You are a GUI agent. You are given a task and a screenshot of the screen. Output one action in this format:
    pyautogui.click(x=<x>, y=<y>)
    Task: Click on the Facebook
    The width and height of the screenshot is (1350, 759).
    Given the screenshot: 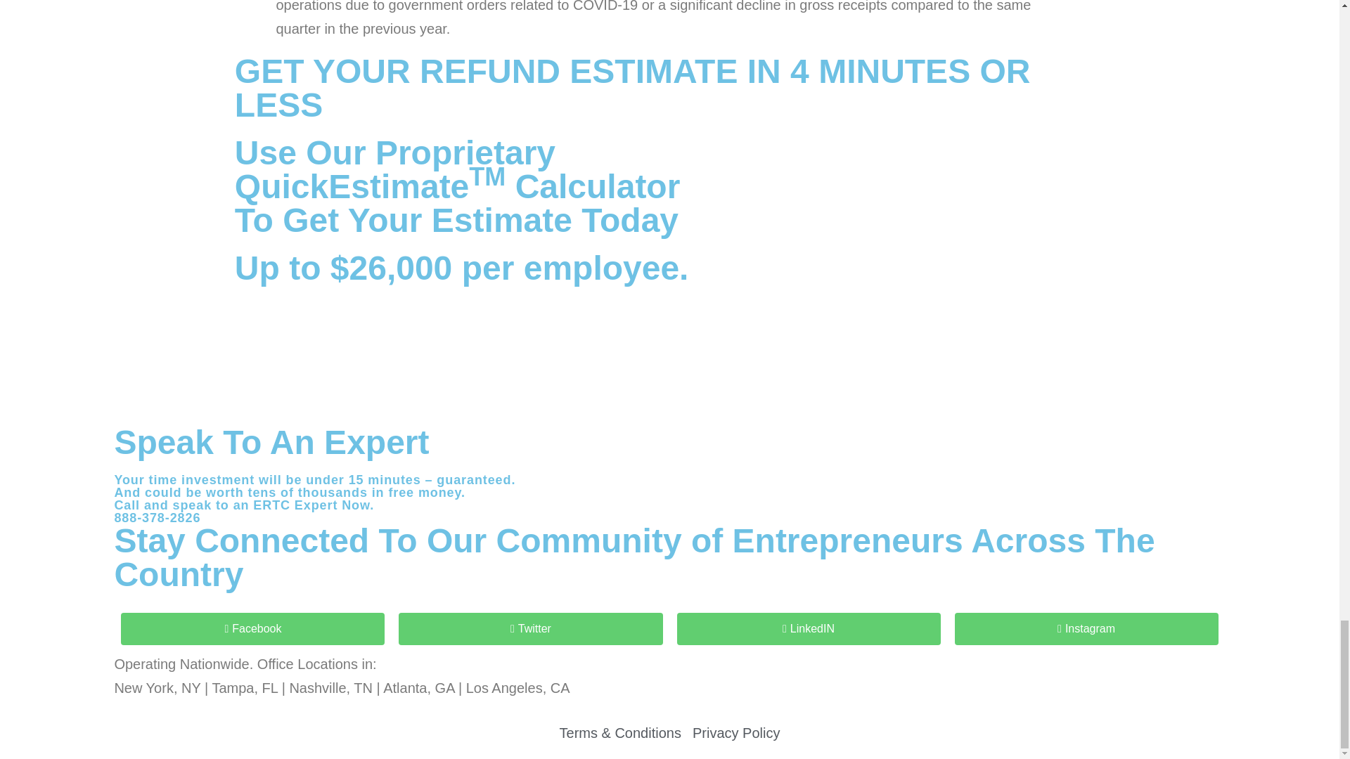 What is the action you would take?
    pyautogui.click(x=253, y=628)
    